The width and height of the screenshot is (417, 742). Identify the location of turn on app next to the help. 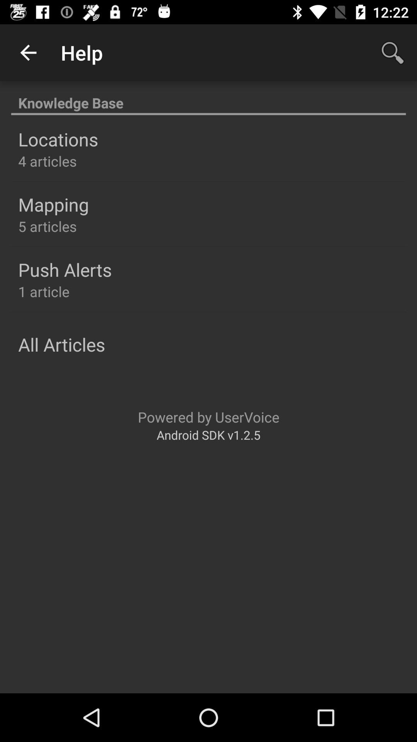
(28, 53).